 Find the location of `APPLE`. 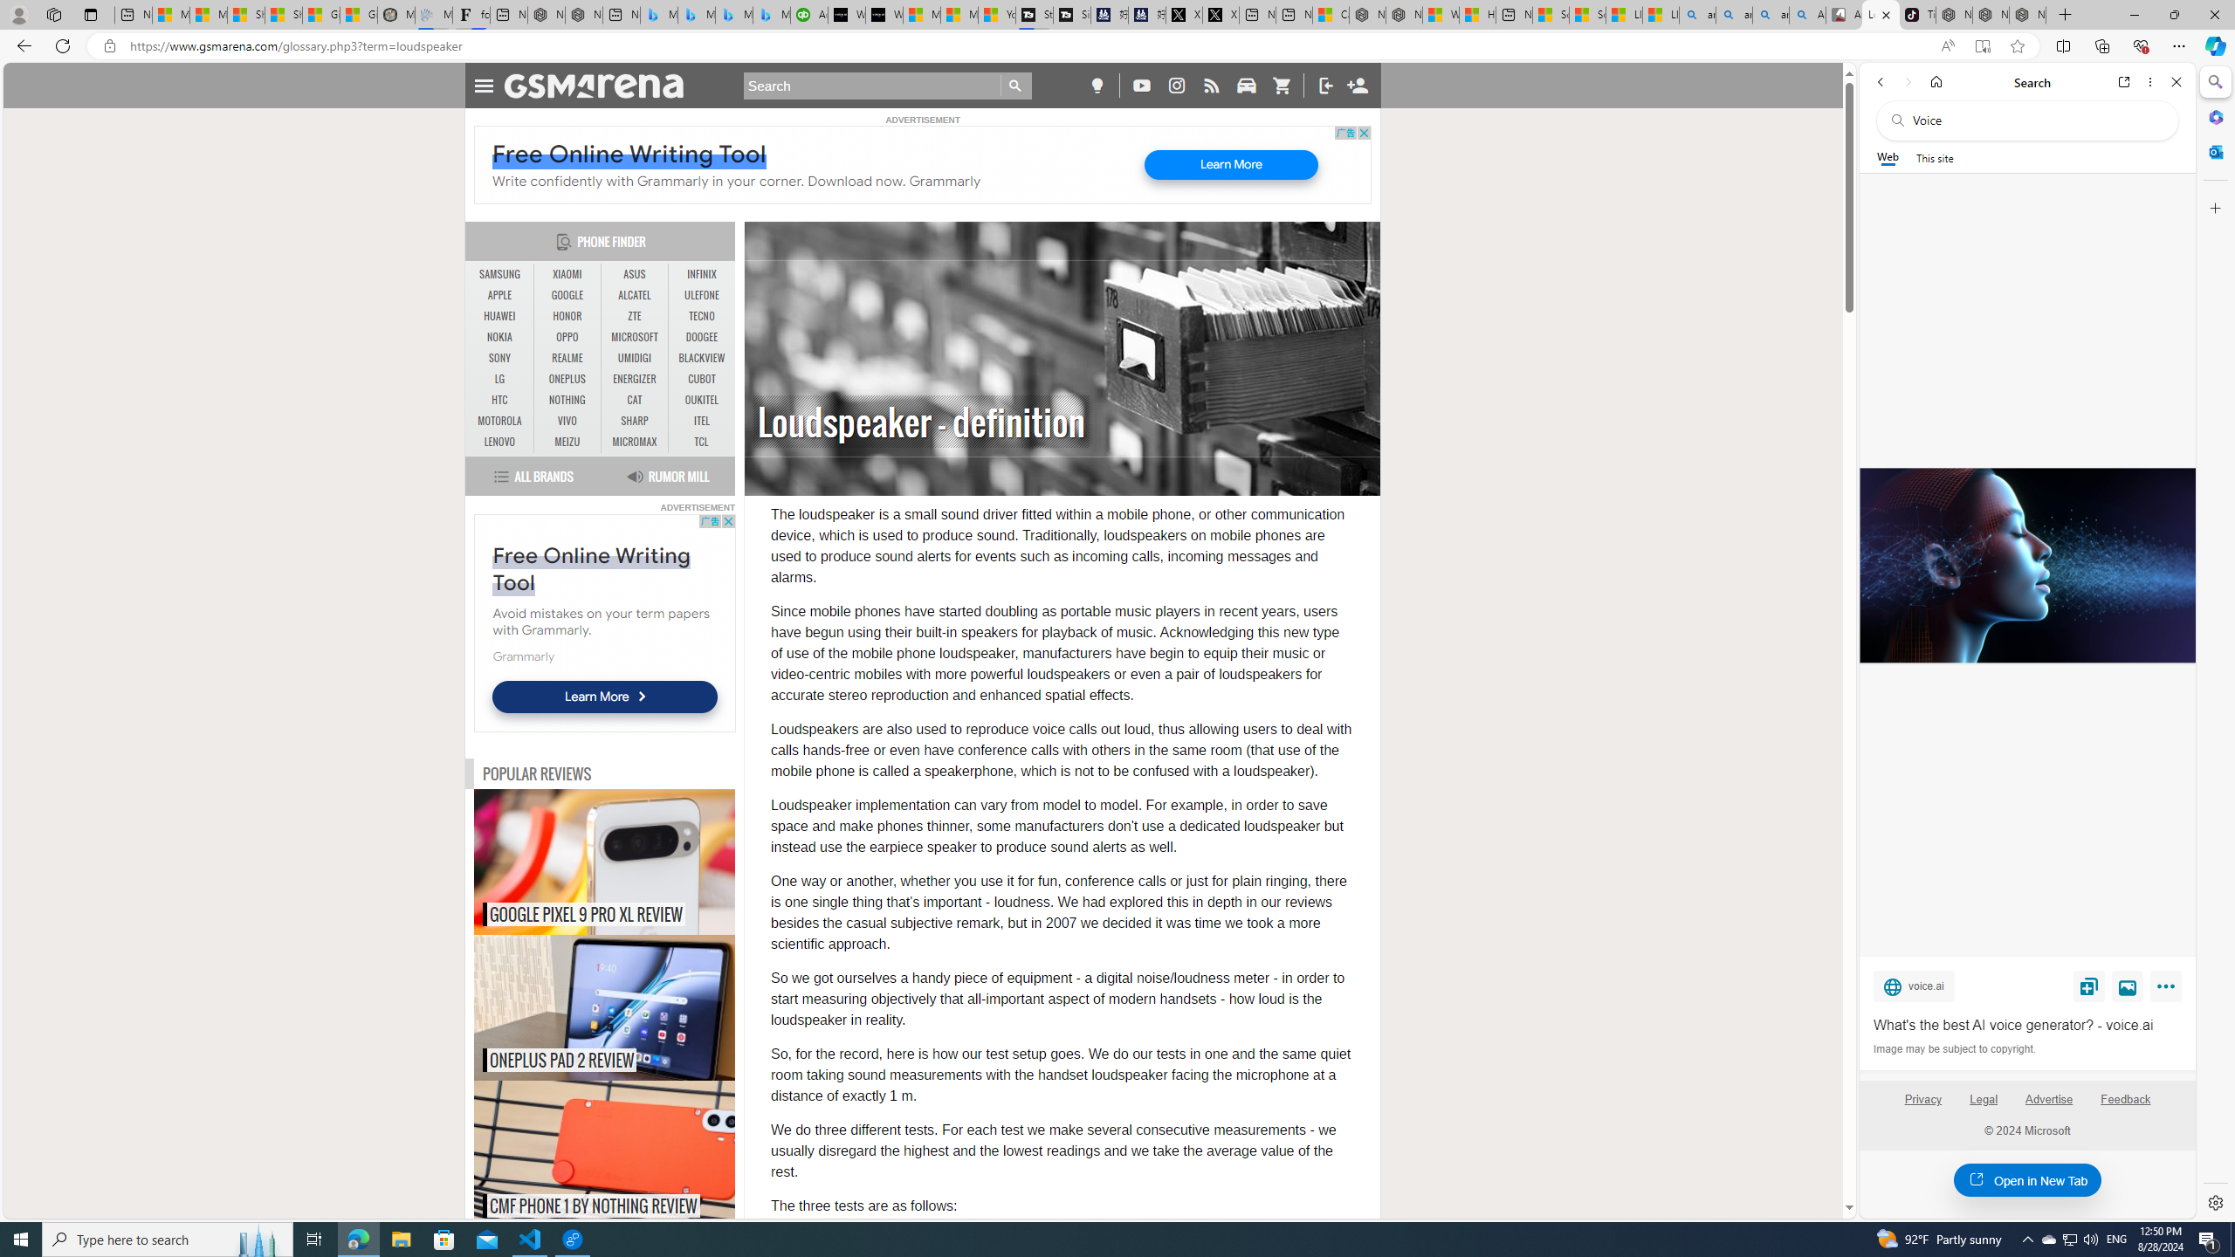

APPLE is located at coordinates (500, 295).